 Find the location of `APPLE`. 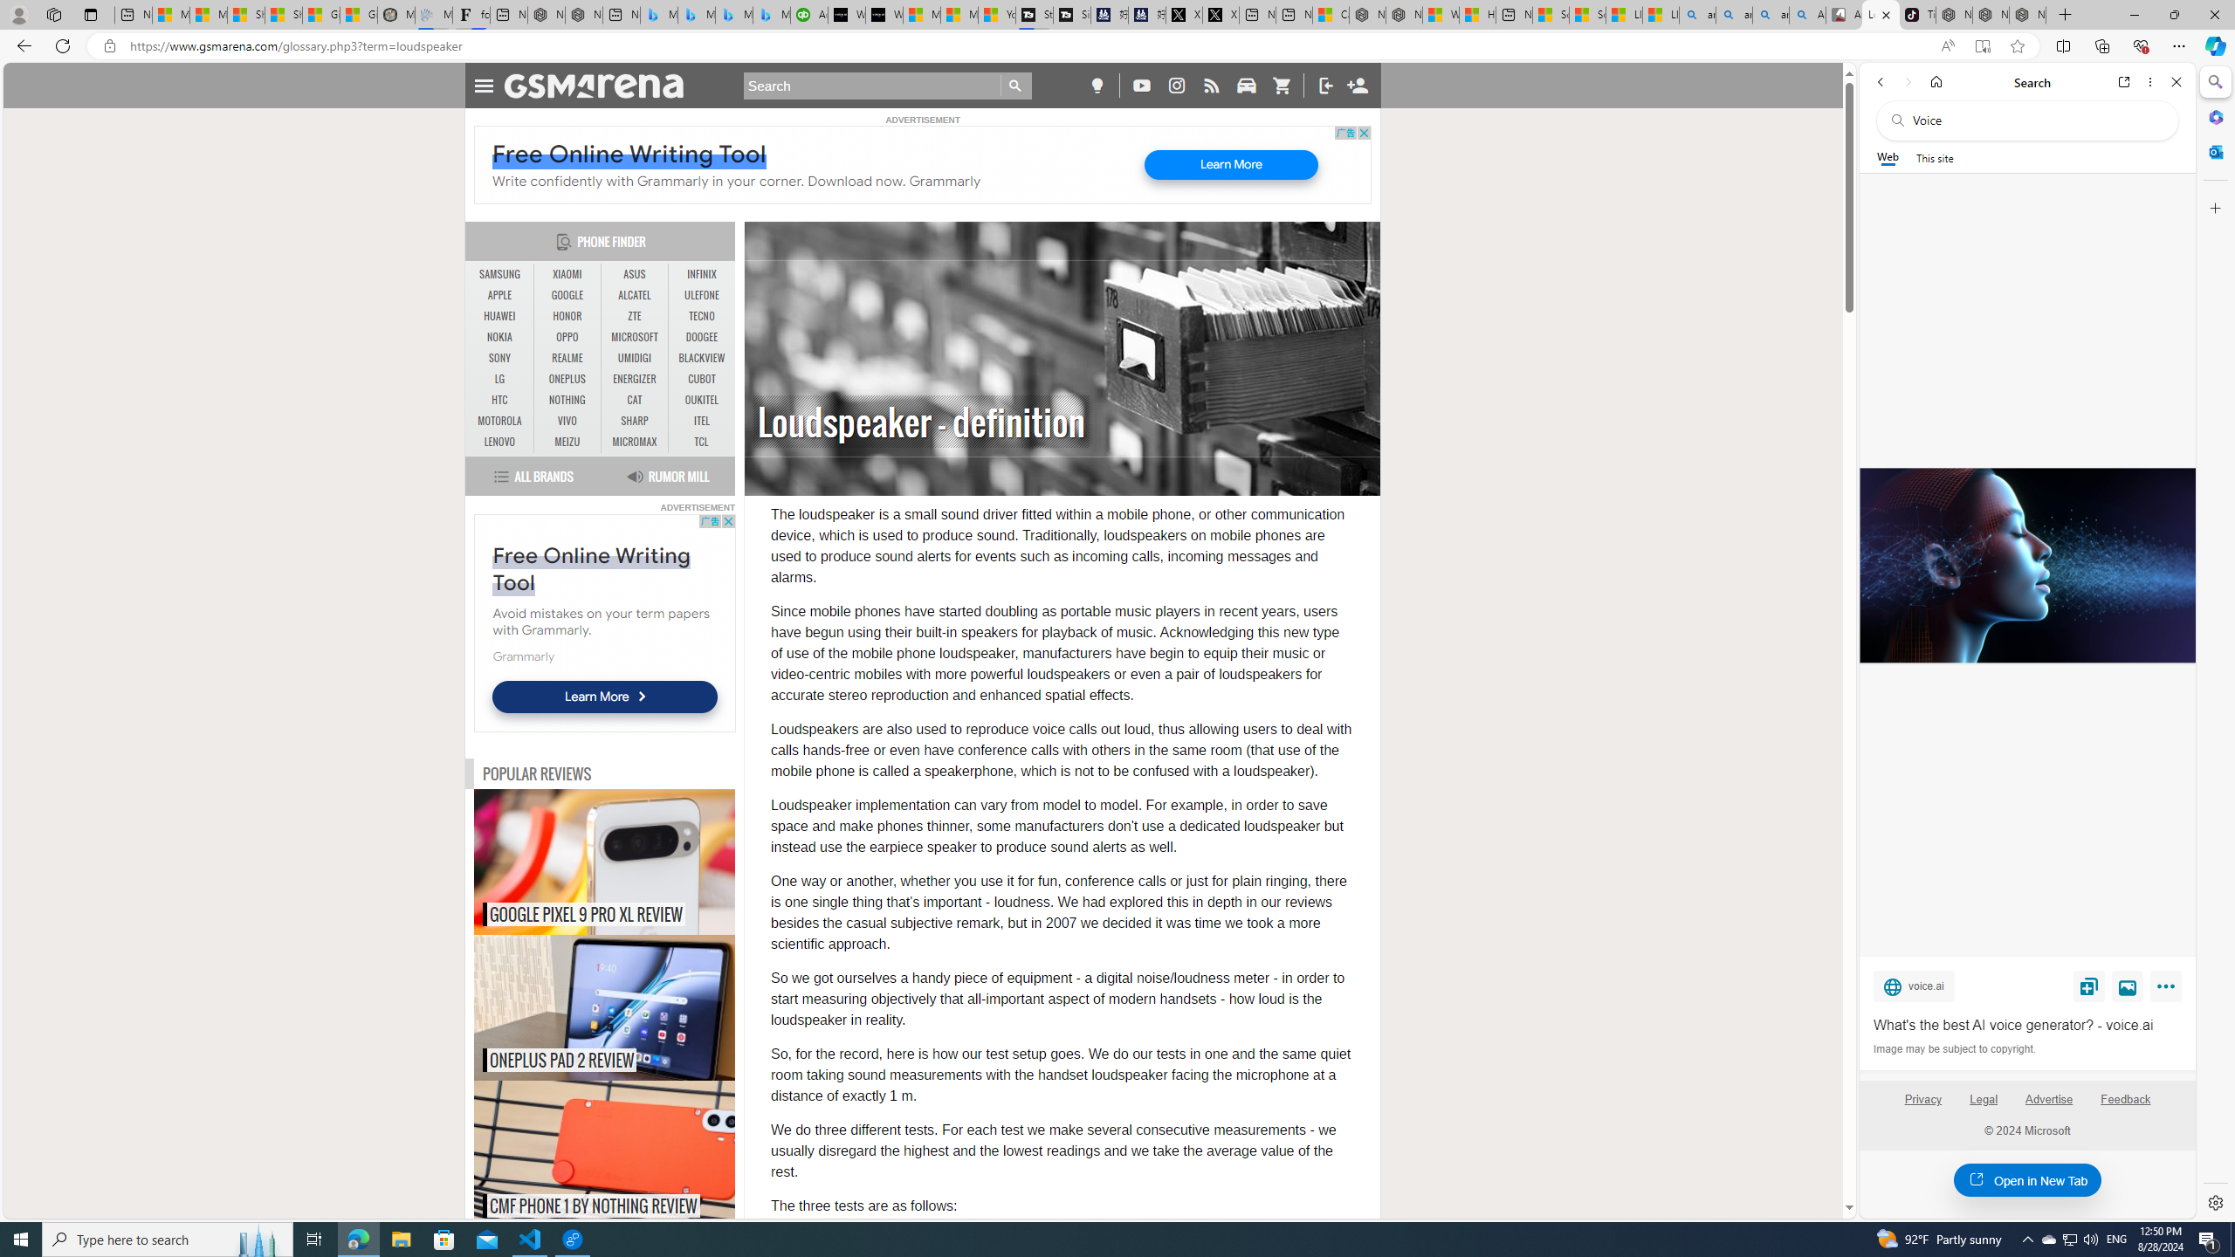

APPLE is located at coordinates (500, 295).